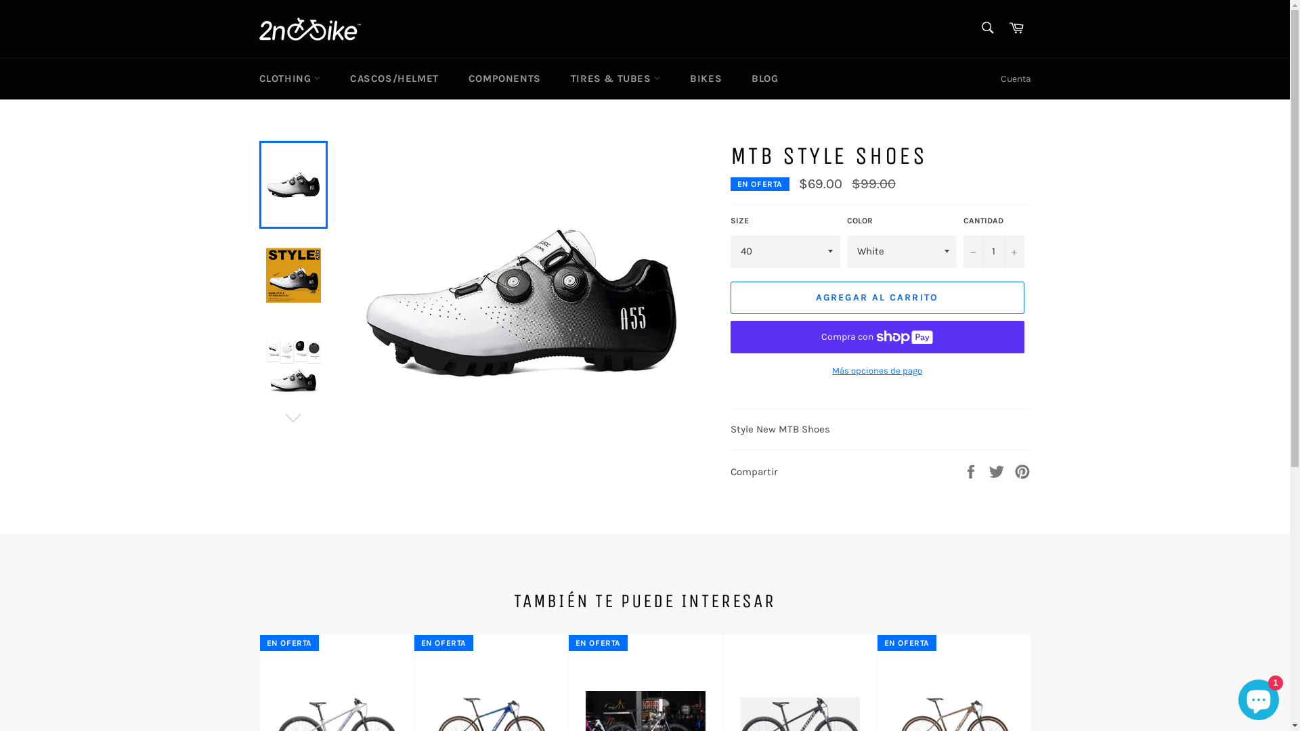 The width and height of the screenshot is (1300, 731). I want to click on Chat de la tienda online Shopify, so click(1259, 697).